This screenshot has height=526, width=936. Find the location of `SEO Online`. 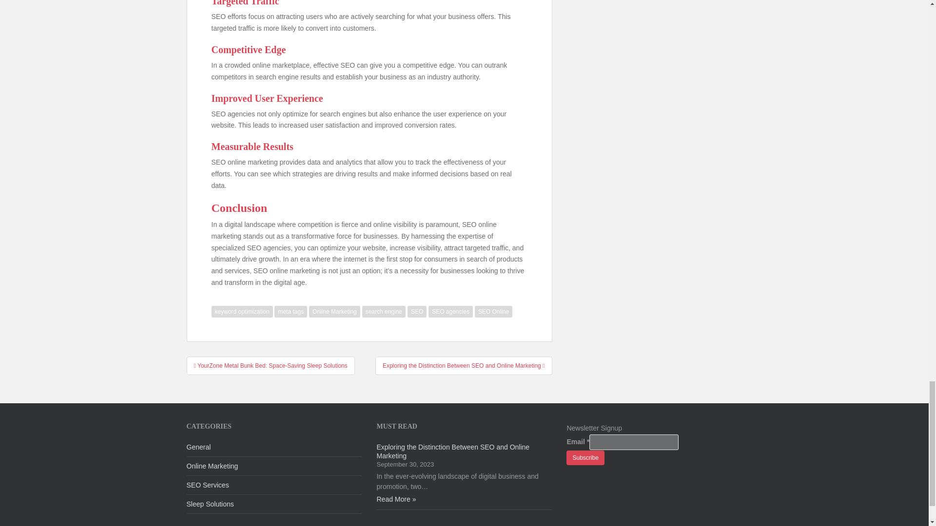

SEO Online is located at coordinates (493, 312).